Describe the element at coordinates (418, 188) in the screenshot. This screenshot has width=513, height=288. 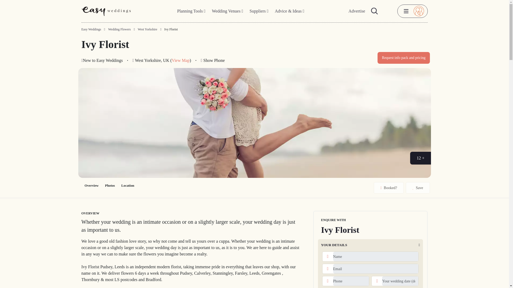
I see `Save` at that location.